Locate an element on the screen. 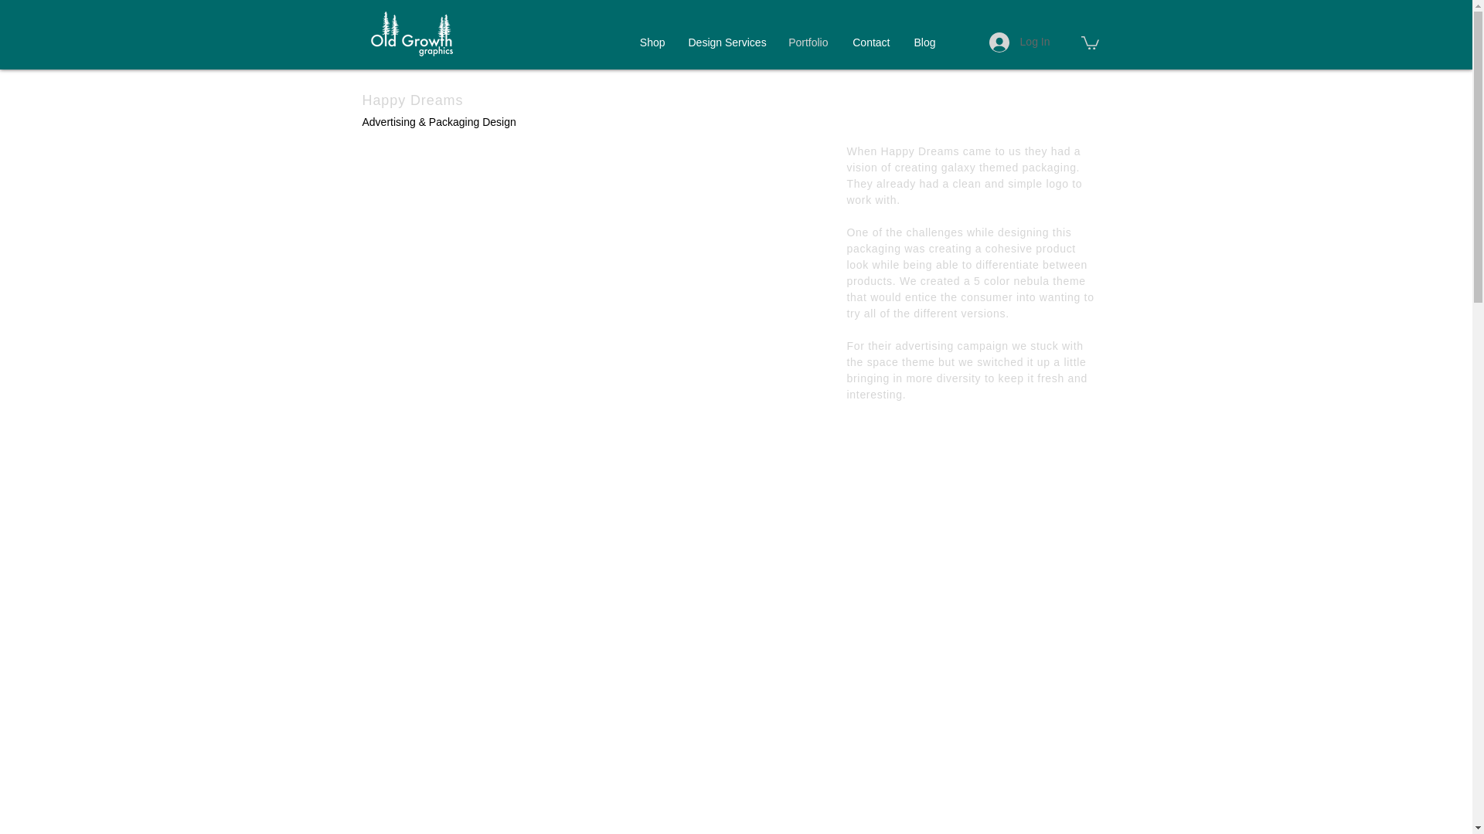  Portfolio is located at coordinates (808, 42).